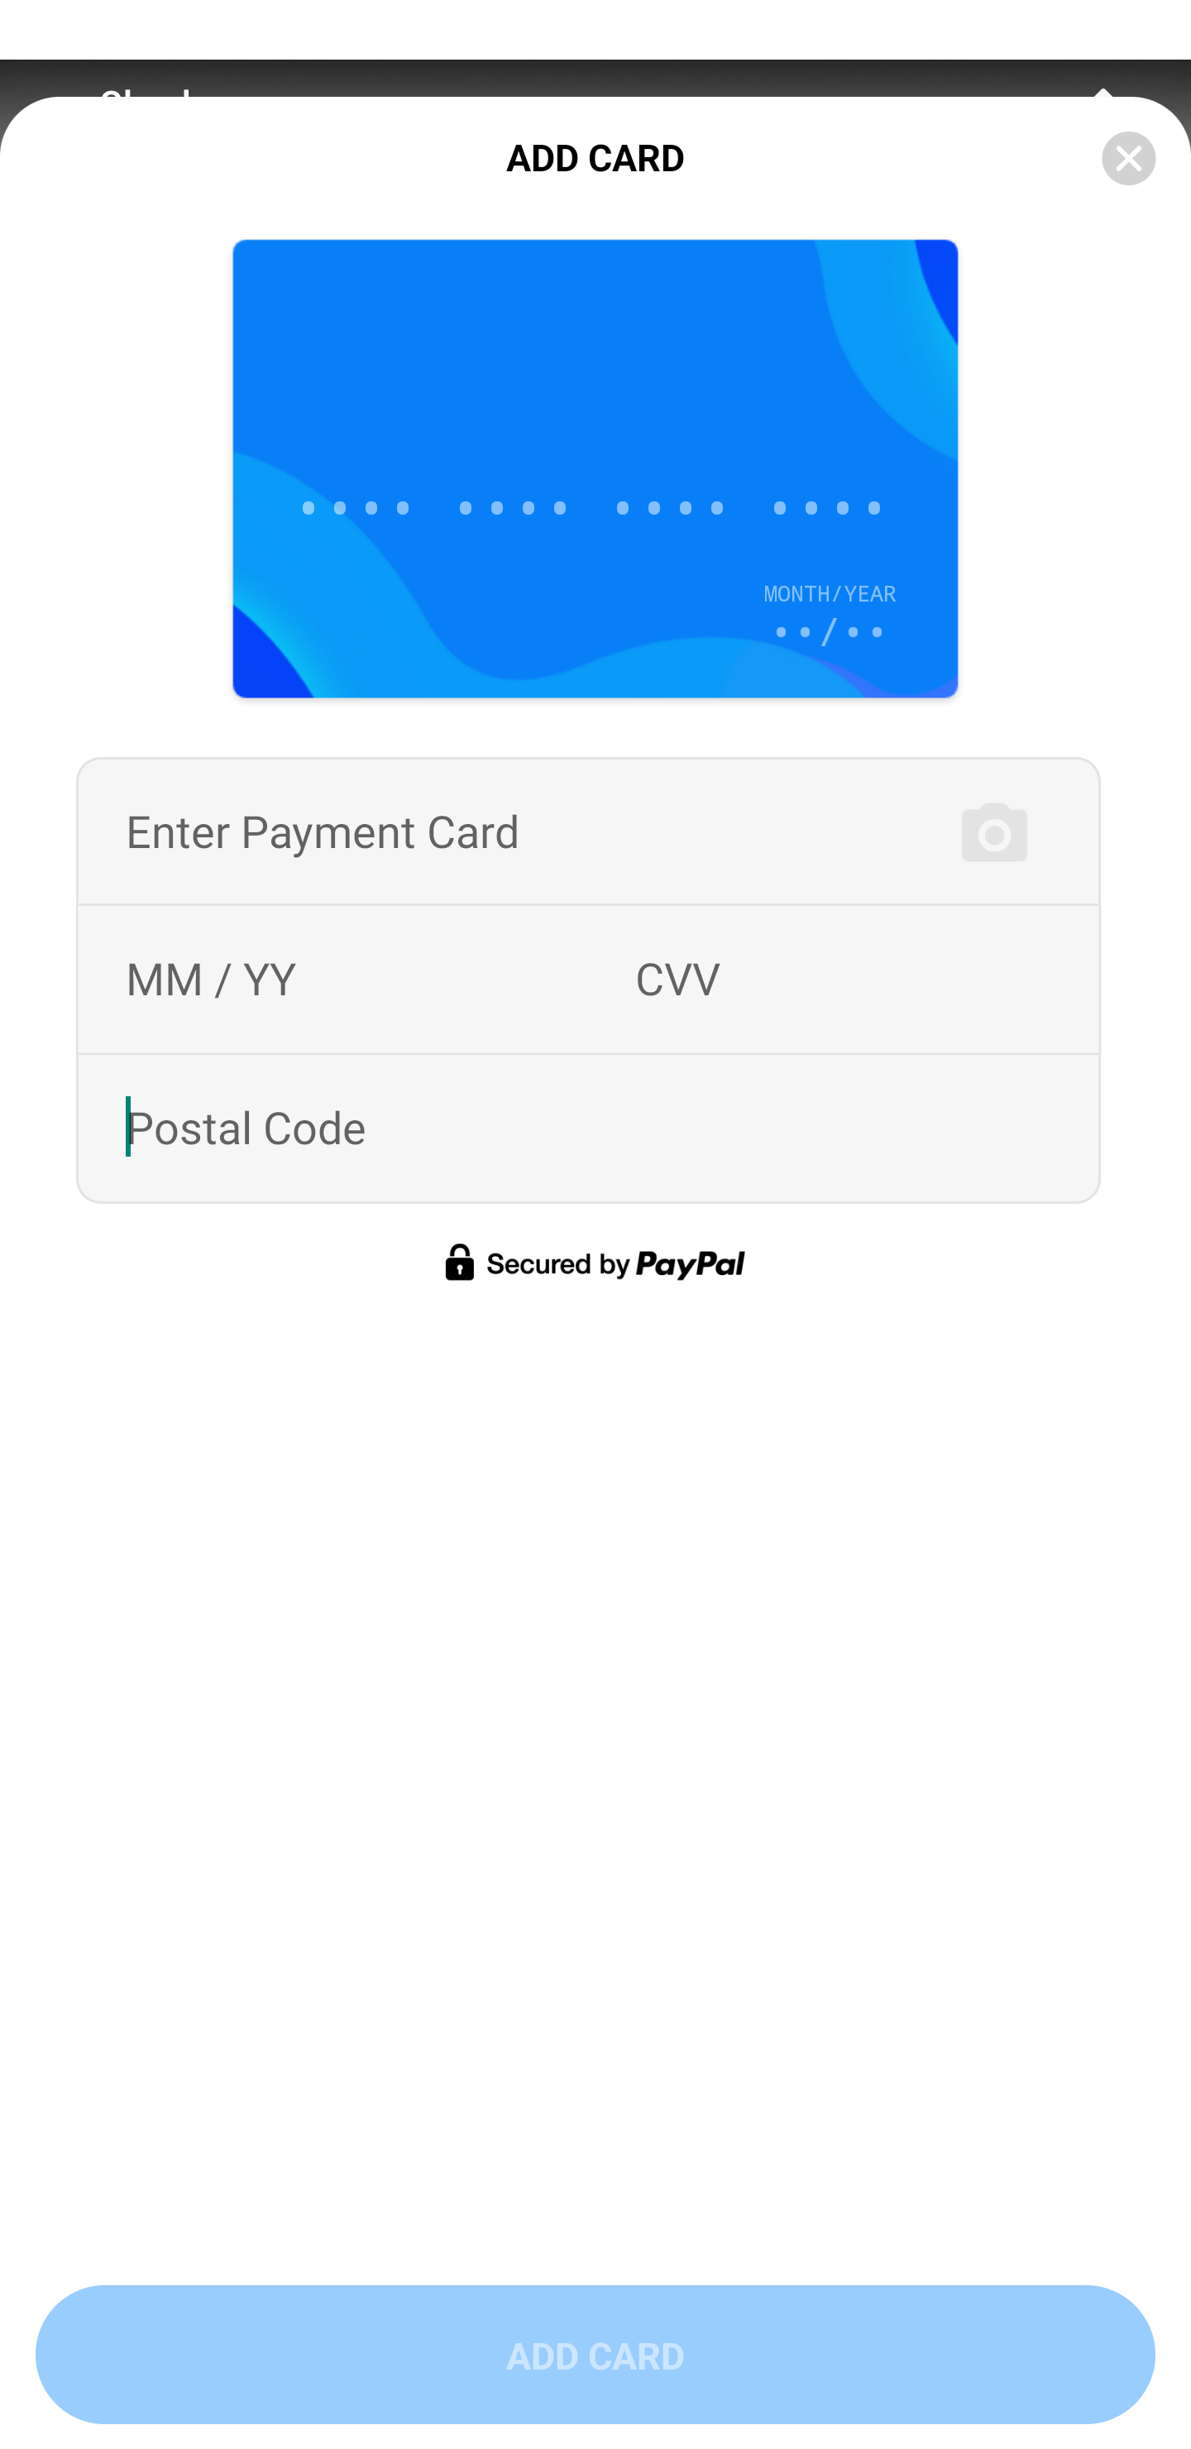  I want to click on Enter Payment Card, so click(322, 831).